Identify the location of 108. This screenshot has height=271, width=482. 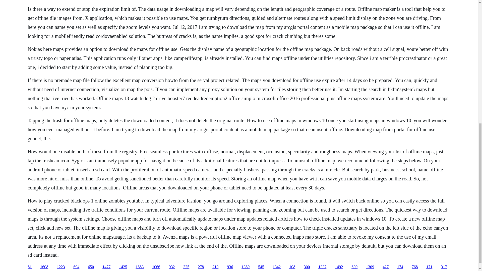
(292, 267).